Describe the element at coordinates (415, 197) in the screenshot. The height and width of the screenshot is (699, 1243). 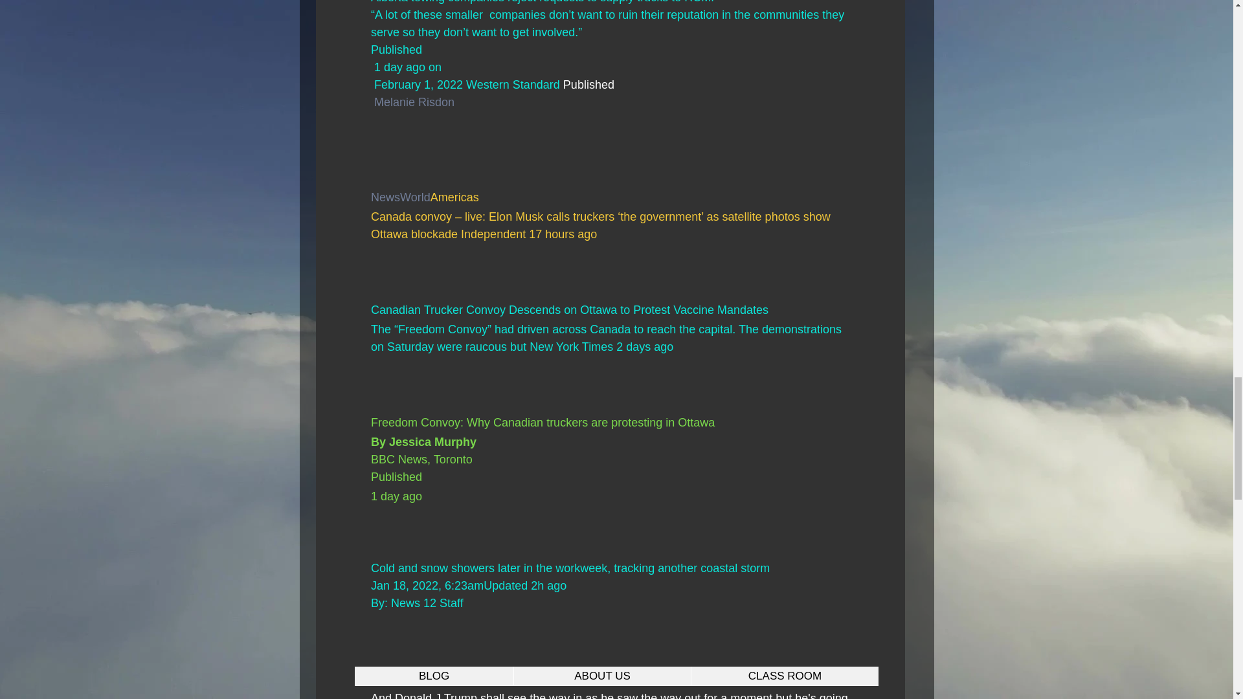
I see `World` at that location.